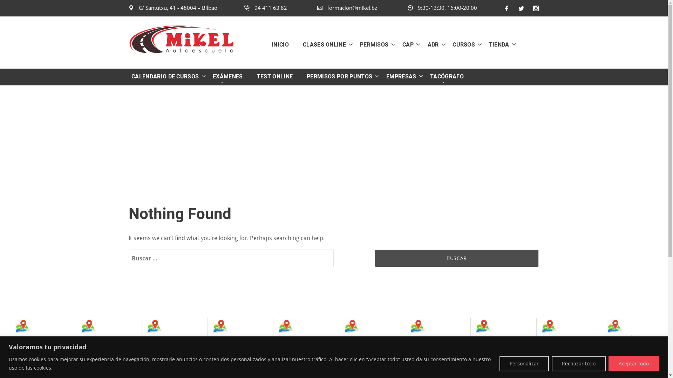 This screenshot has height=378, width=673. Describe the element at coordinates (405, 44) in the screenshot. I see `CAP` at that location.